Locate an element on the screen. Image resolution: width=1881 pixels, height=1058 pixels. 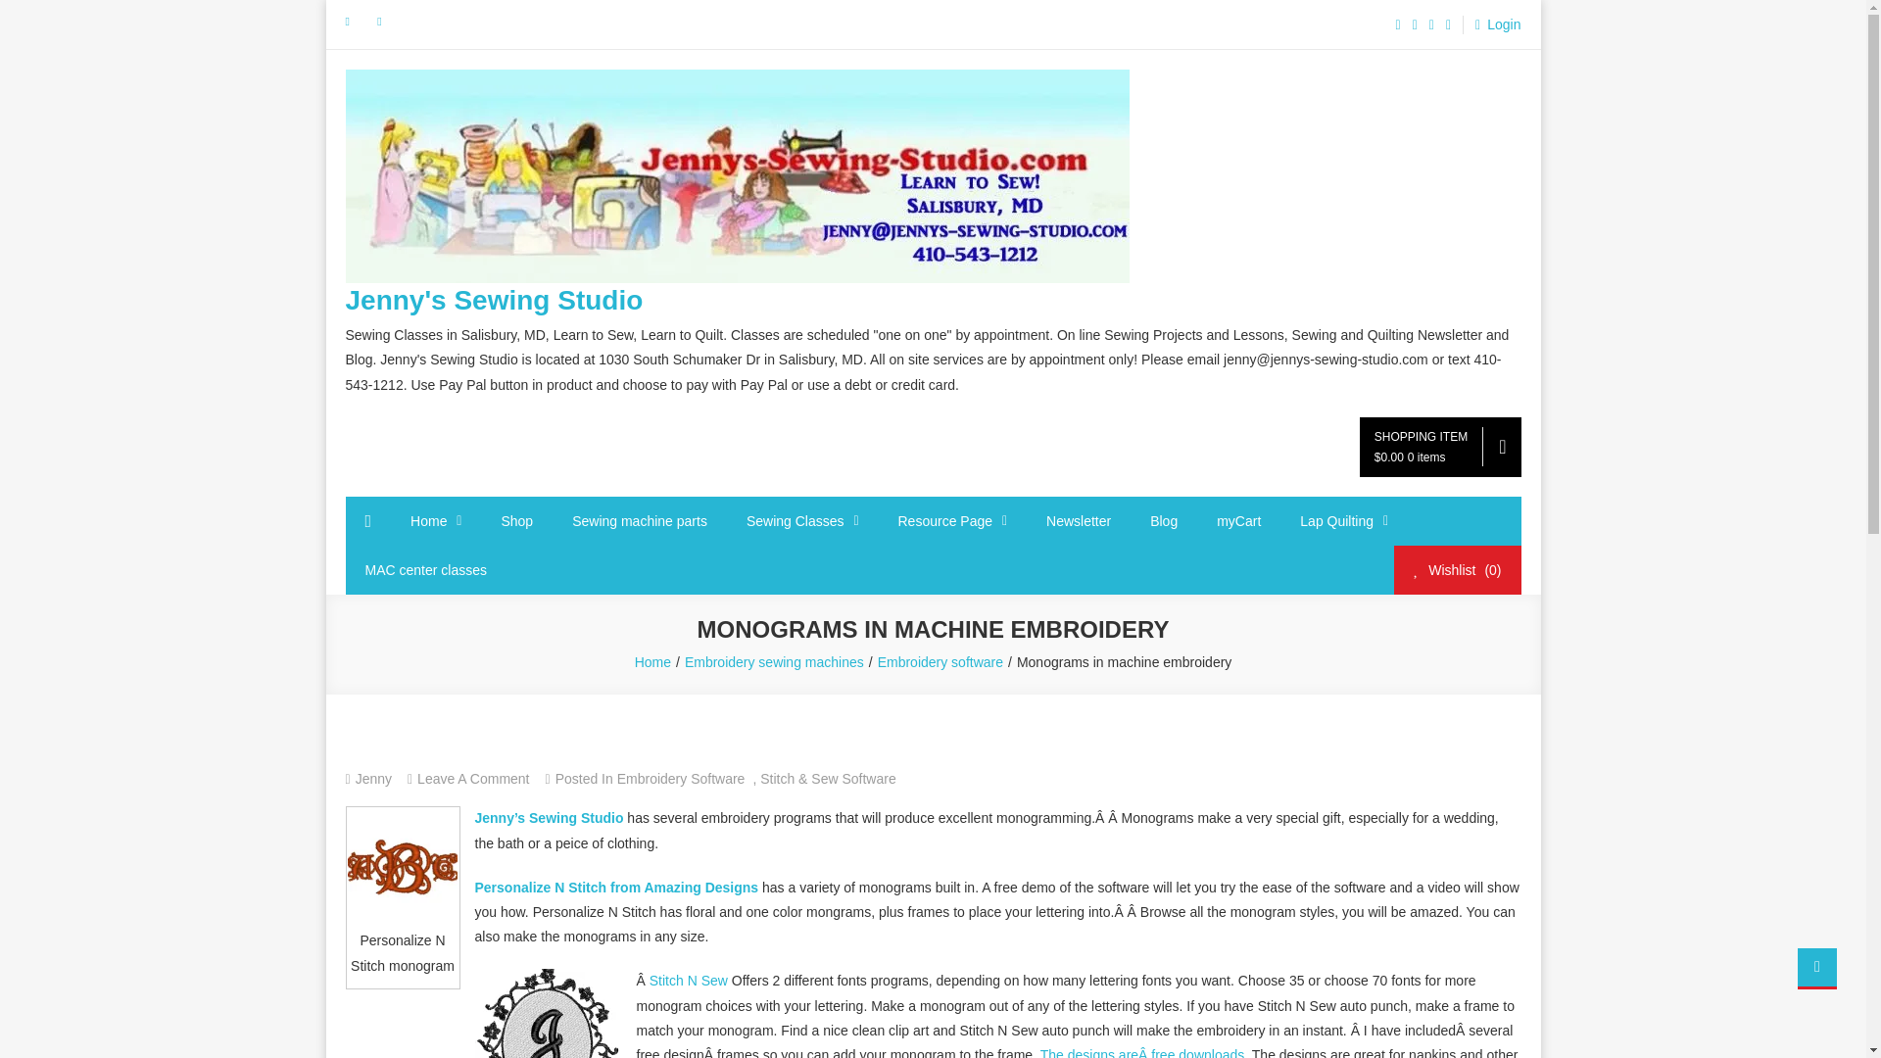
Login is located at coordinates (1491, 24).